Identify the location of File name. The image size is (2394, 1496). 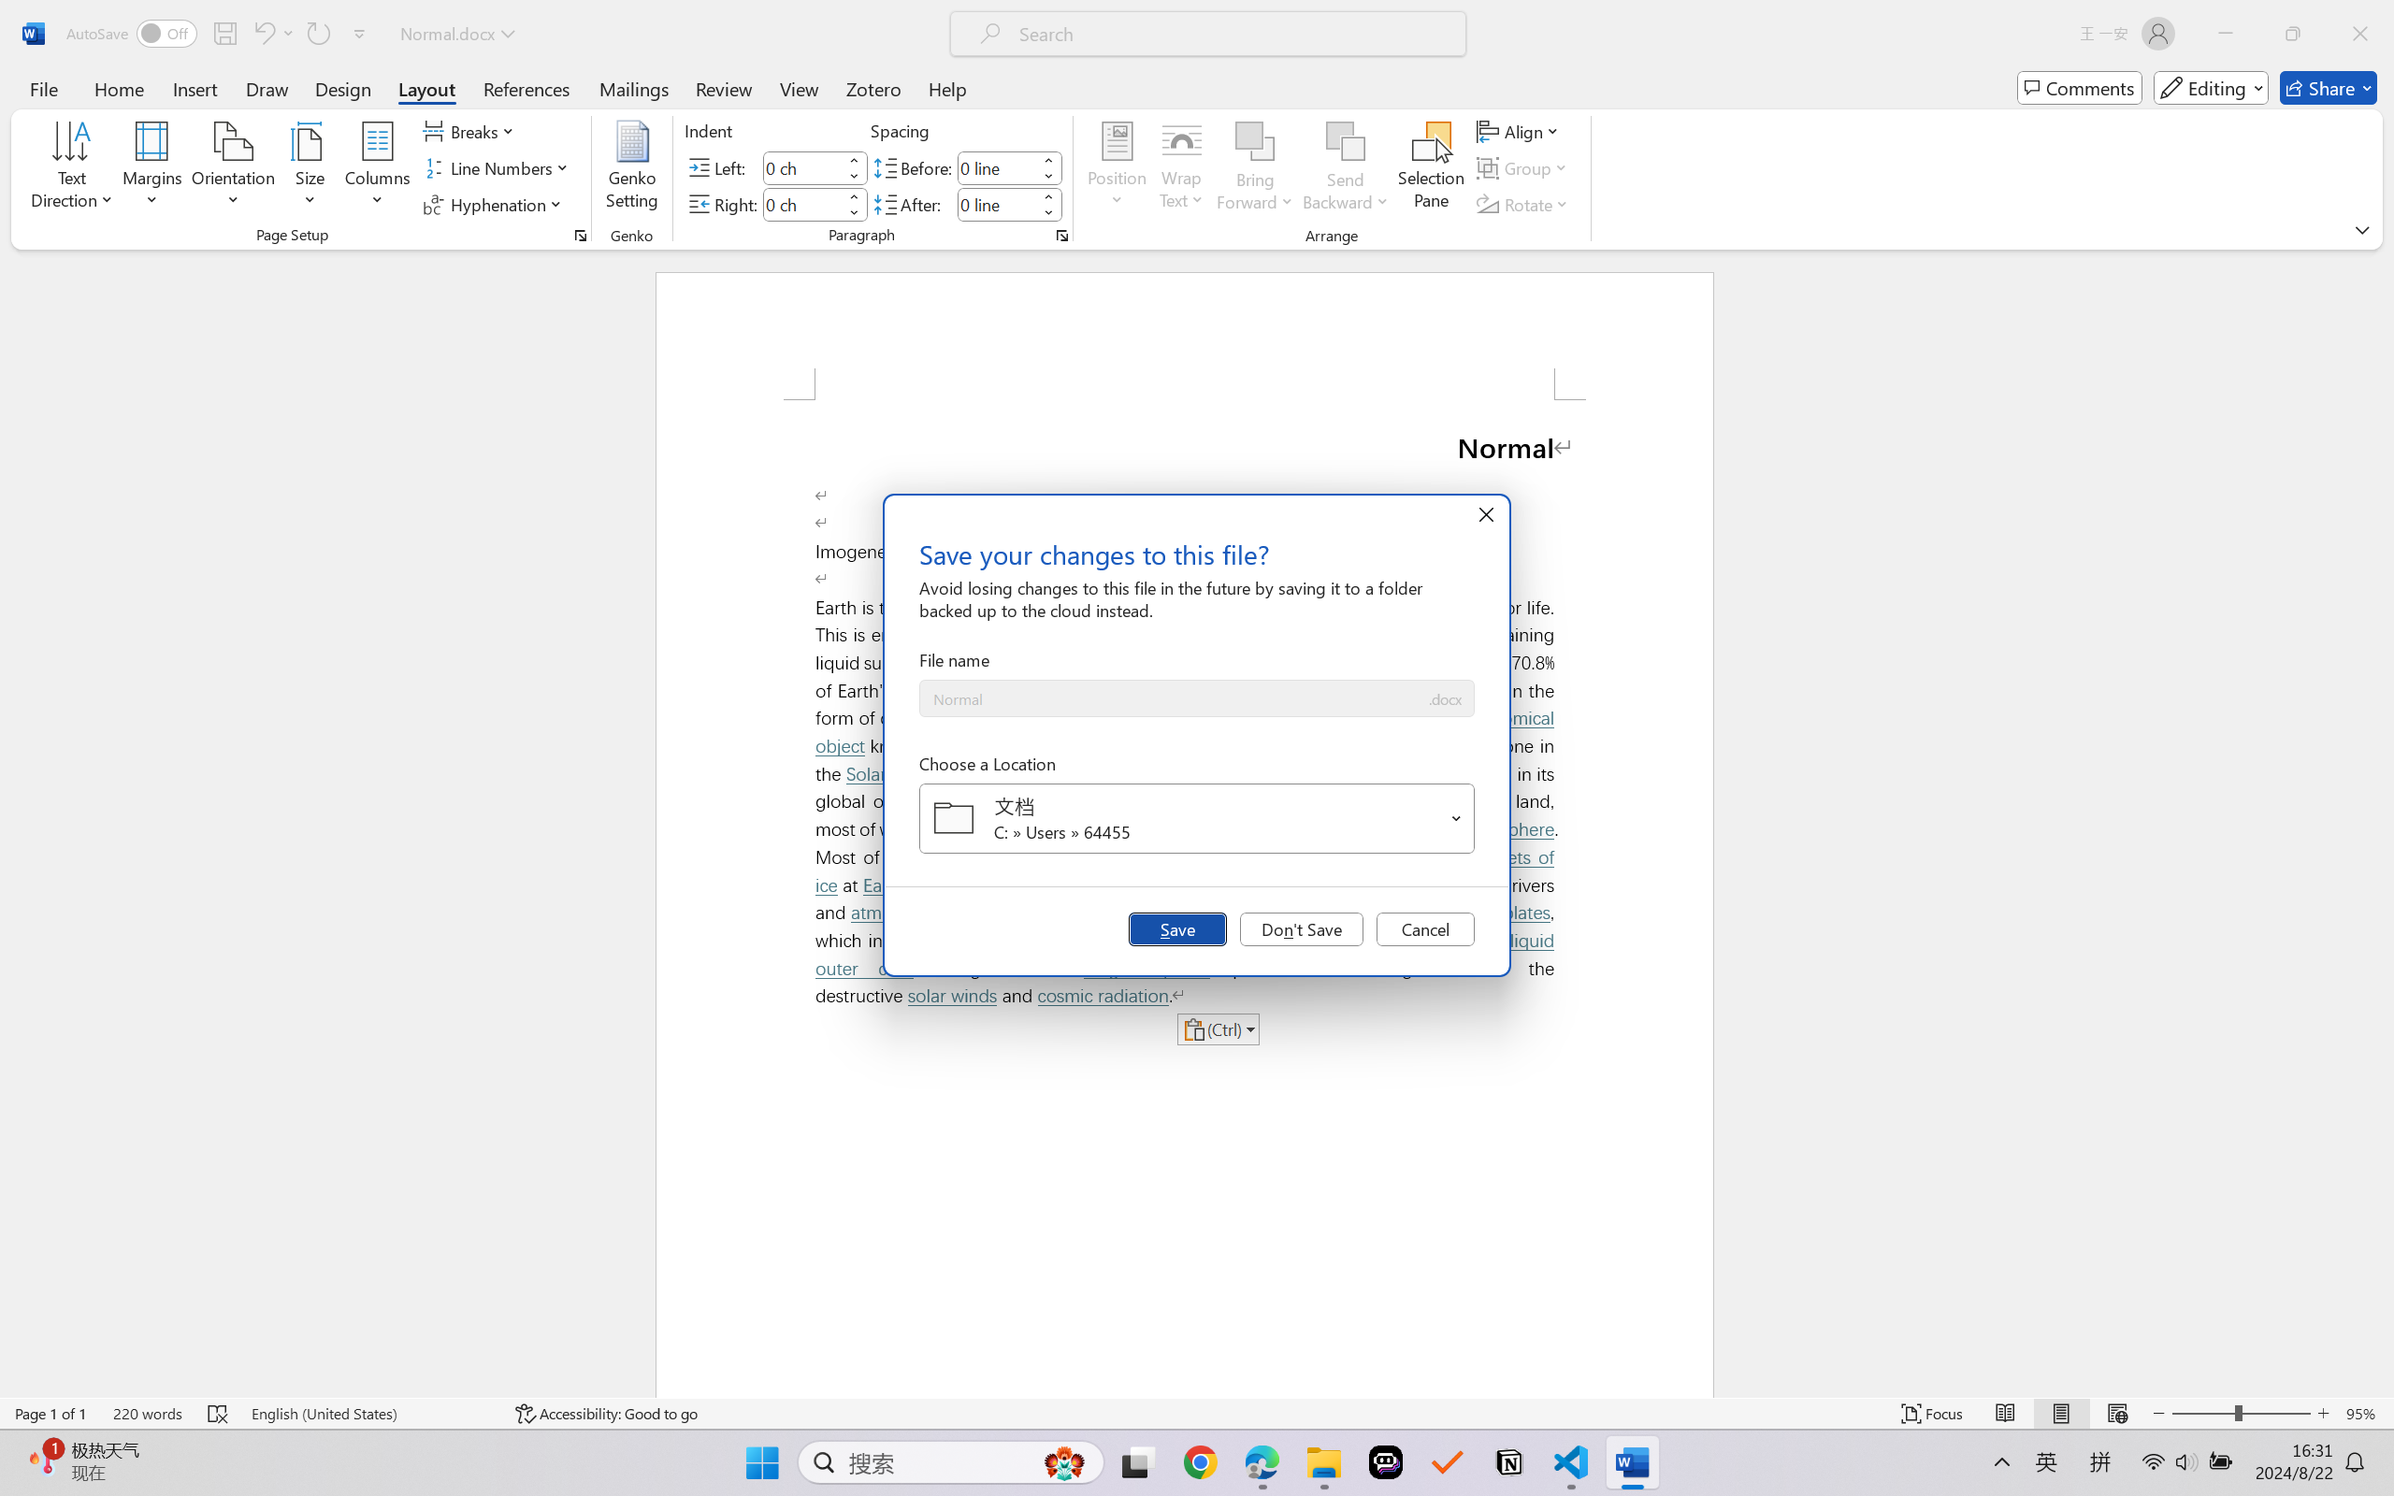
(1173, 699).